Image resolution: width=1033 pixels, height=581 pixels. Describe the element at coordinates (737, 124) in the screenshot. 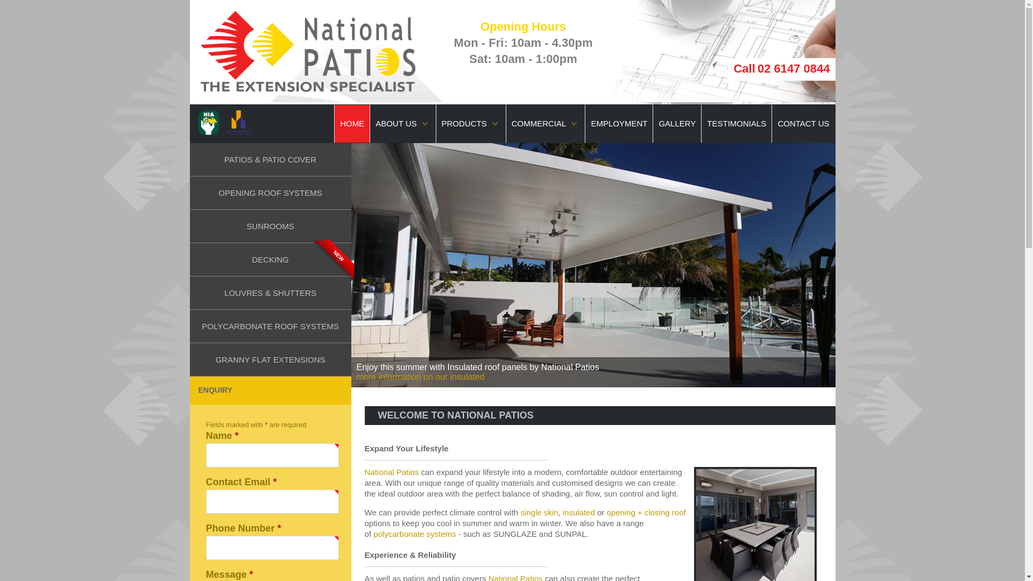

I see `TESTIMONIALS` at that location.